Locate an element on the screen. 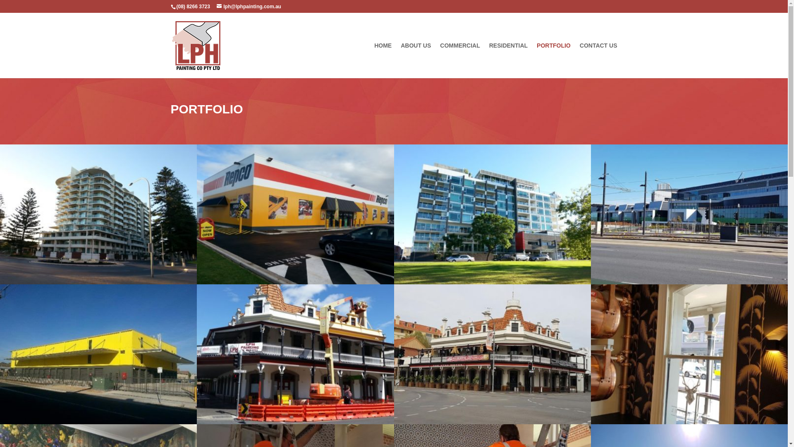  HOME is located at coordinates (383, 60).